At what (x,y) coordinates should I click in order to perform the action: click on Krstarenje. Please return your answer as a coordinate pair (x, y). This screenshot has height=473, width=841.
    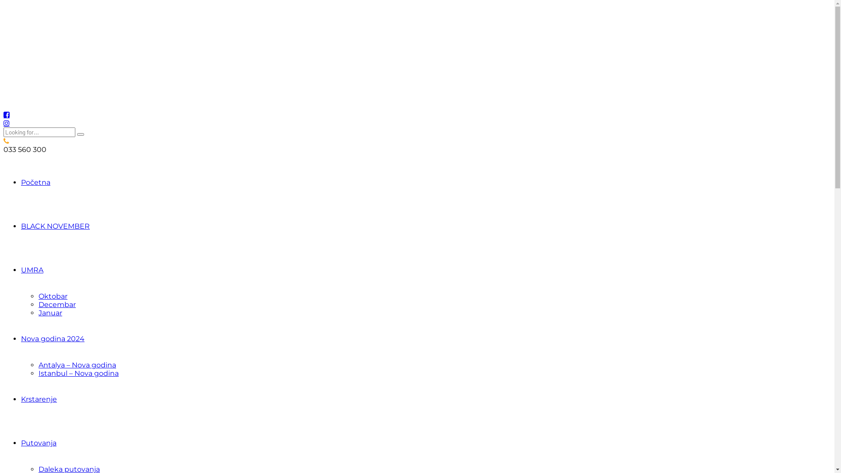
    Looking at the image, I should click on (39, 399).